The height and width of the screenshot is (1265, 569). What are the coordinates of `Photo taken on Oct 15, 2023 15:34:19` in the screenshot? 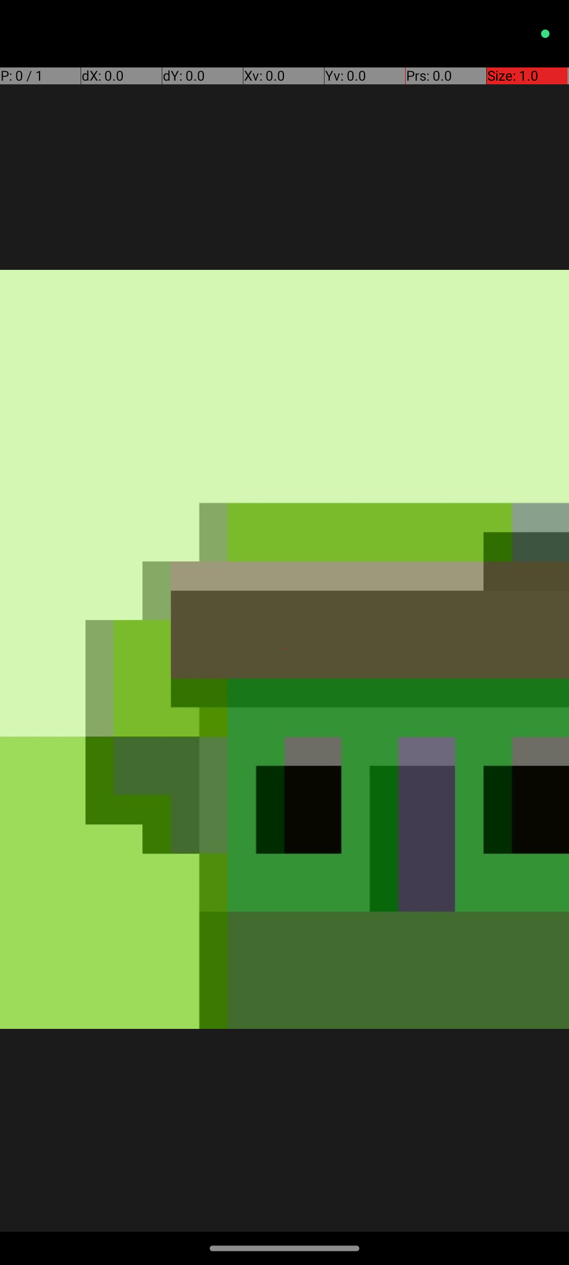 It's located at (284, 649).